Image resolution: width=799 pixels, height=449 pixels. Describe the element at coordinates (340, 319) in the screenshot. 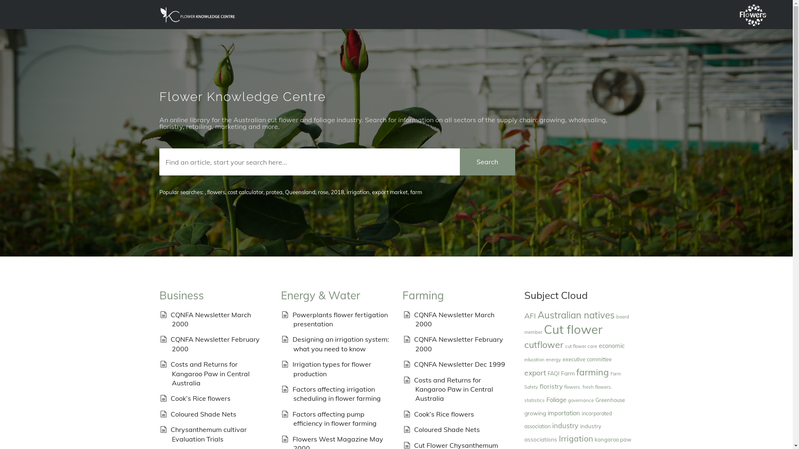

I see `Powerplants flower fertigation presentation` at that location.